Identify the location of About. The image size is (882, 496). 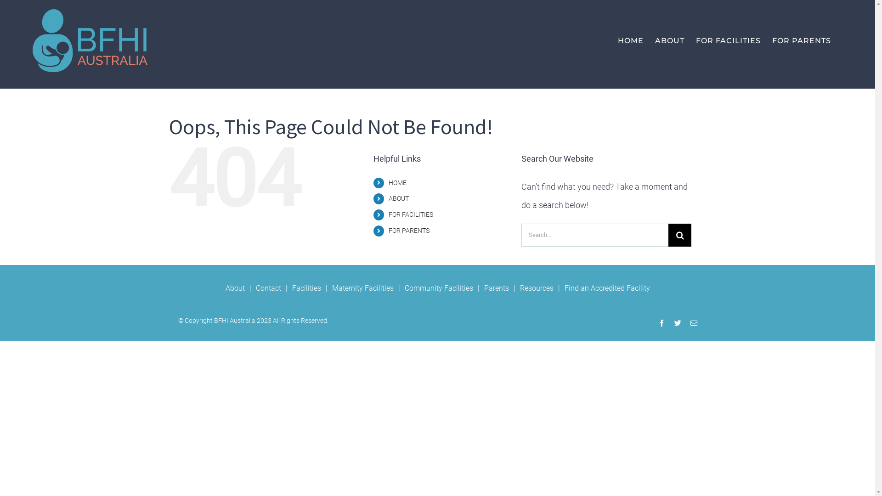
(240, 288).